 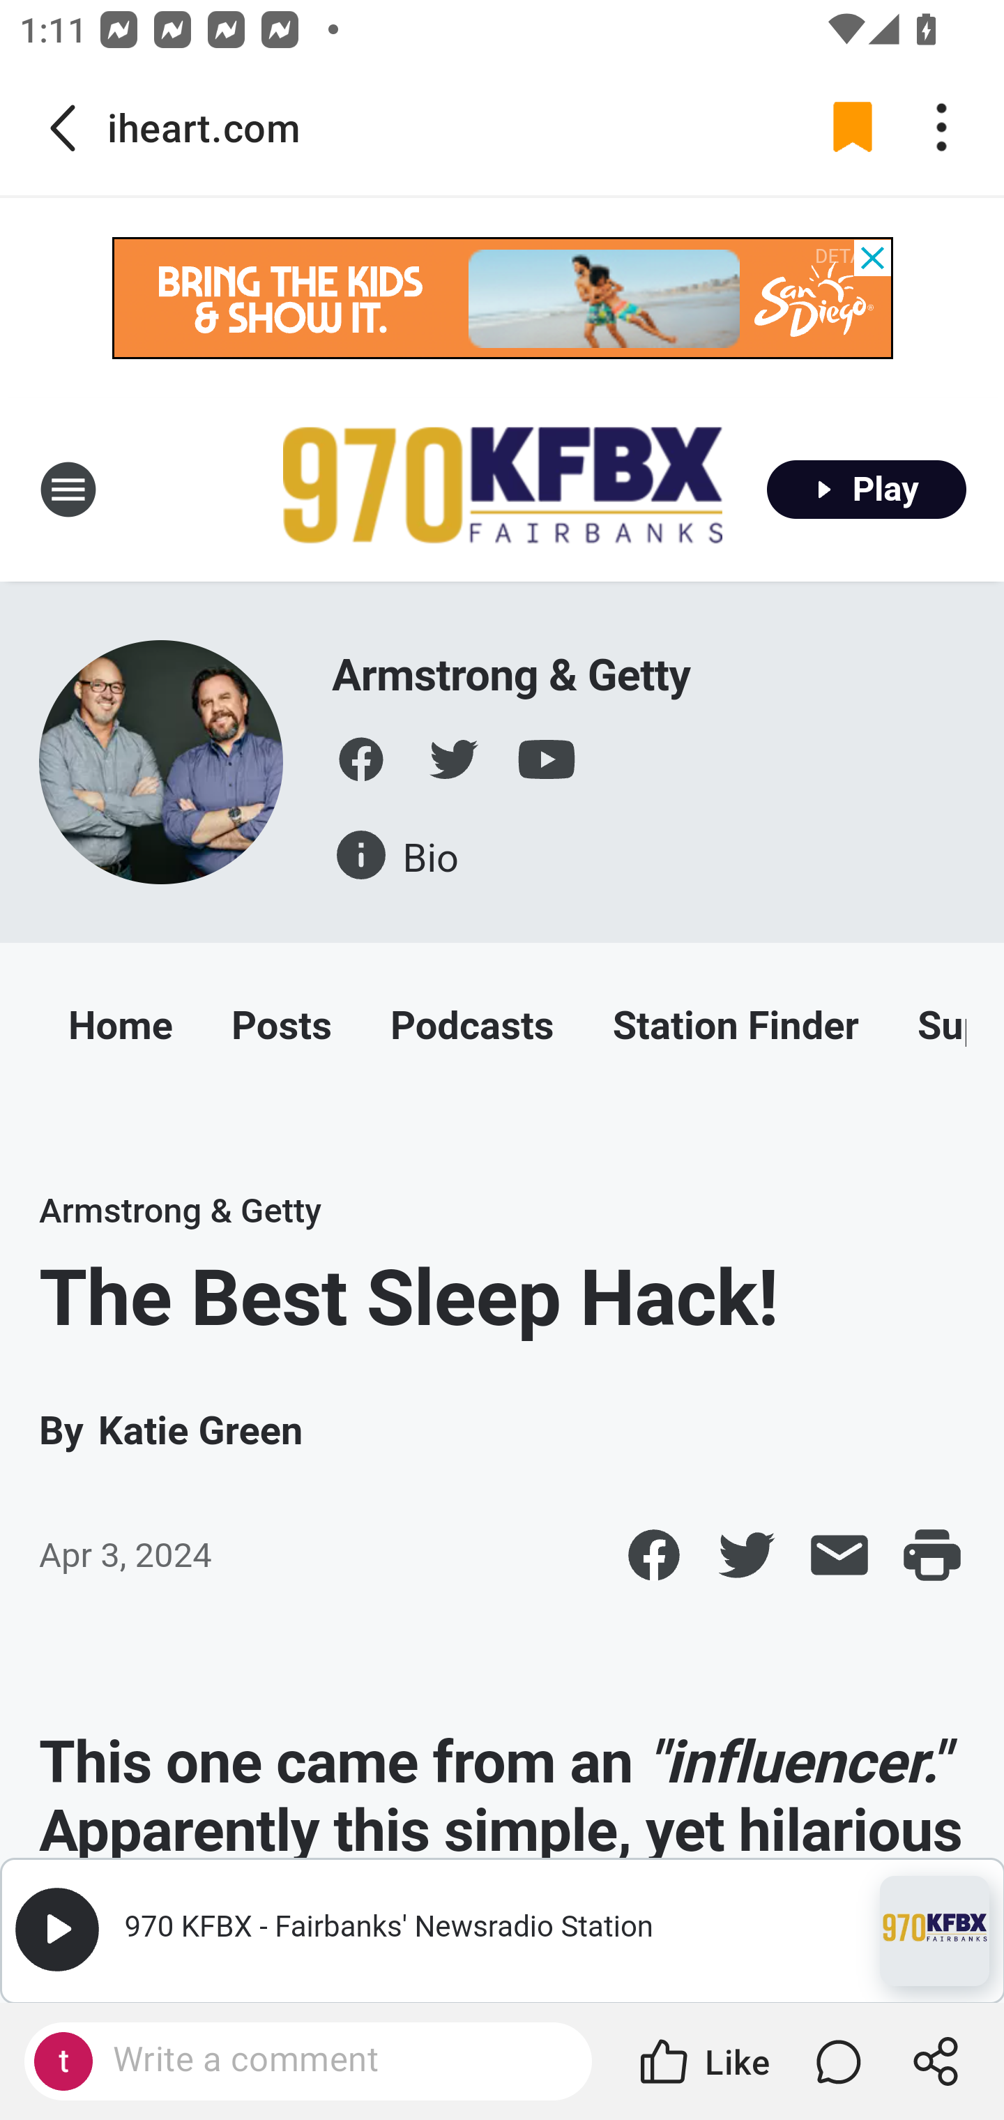 What do you see at coordinates (933, 1555) in the screenshot?
I see `Print this page` at bounding box center [933, 1555].